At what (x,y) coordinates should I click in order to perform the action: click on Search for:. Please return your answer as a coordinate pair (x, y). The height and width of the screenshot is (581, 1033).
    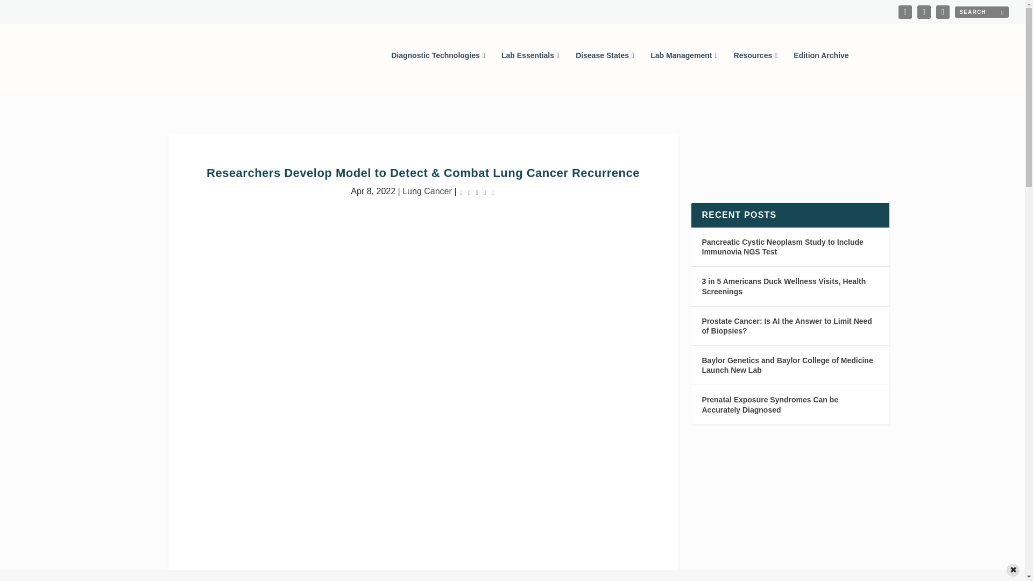
    Looking at the image, I should click on (981, 12).